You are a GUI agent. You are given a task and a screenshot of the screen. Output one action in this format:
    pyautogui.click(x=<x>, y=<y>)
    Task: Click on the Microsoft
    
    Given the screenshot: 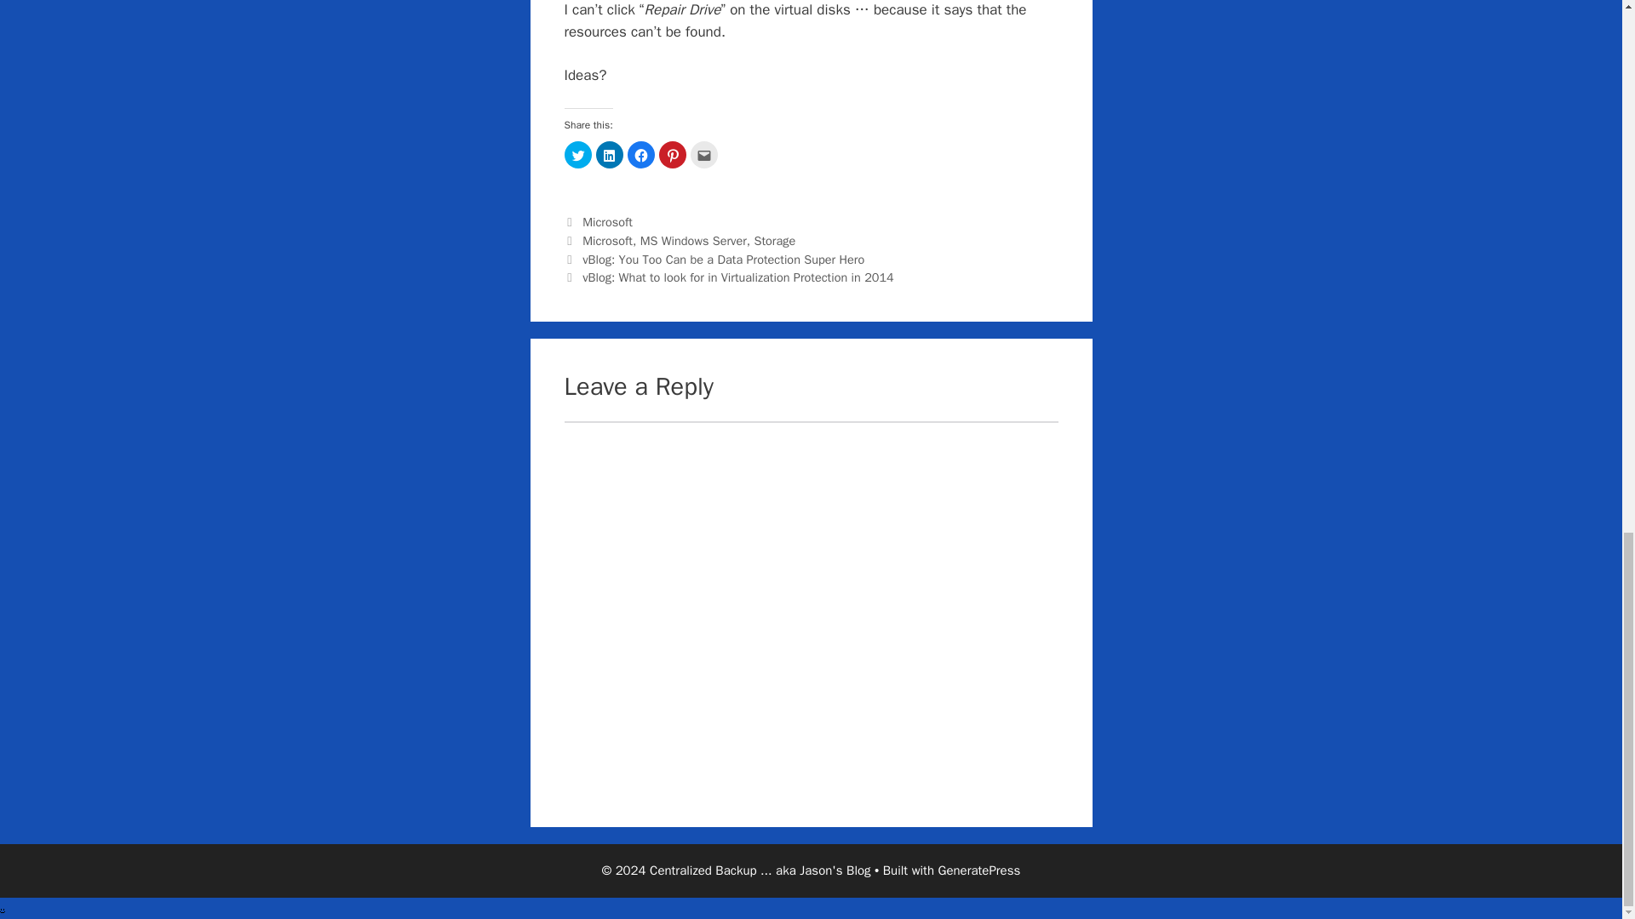 What is the action you would take?
    pyautogui.click(x=607, y=240)
    